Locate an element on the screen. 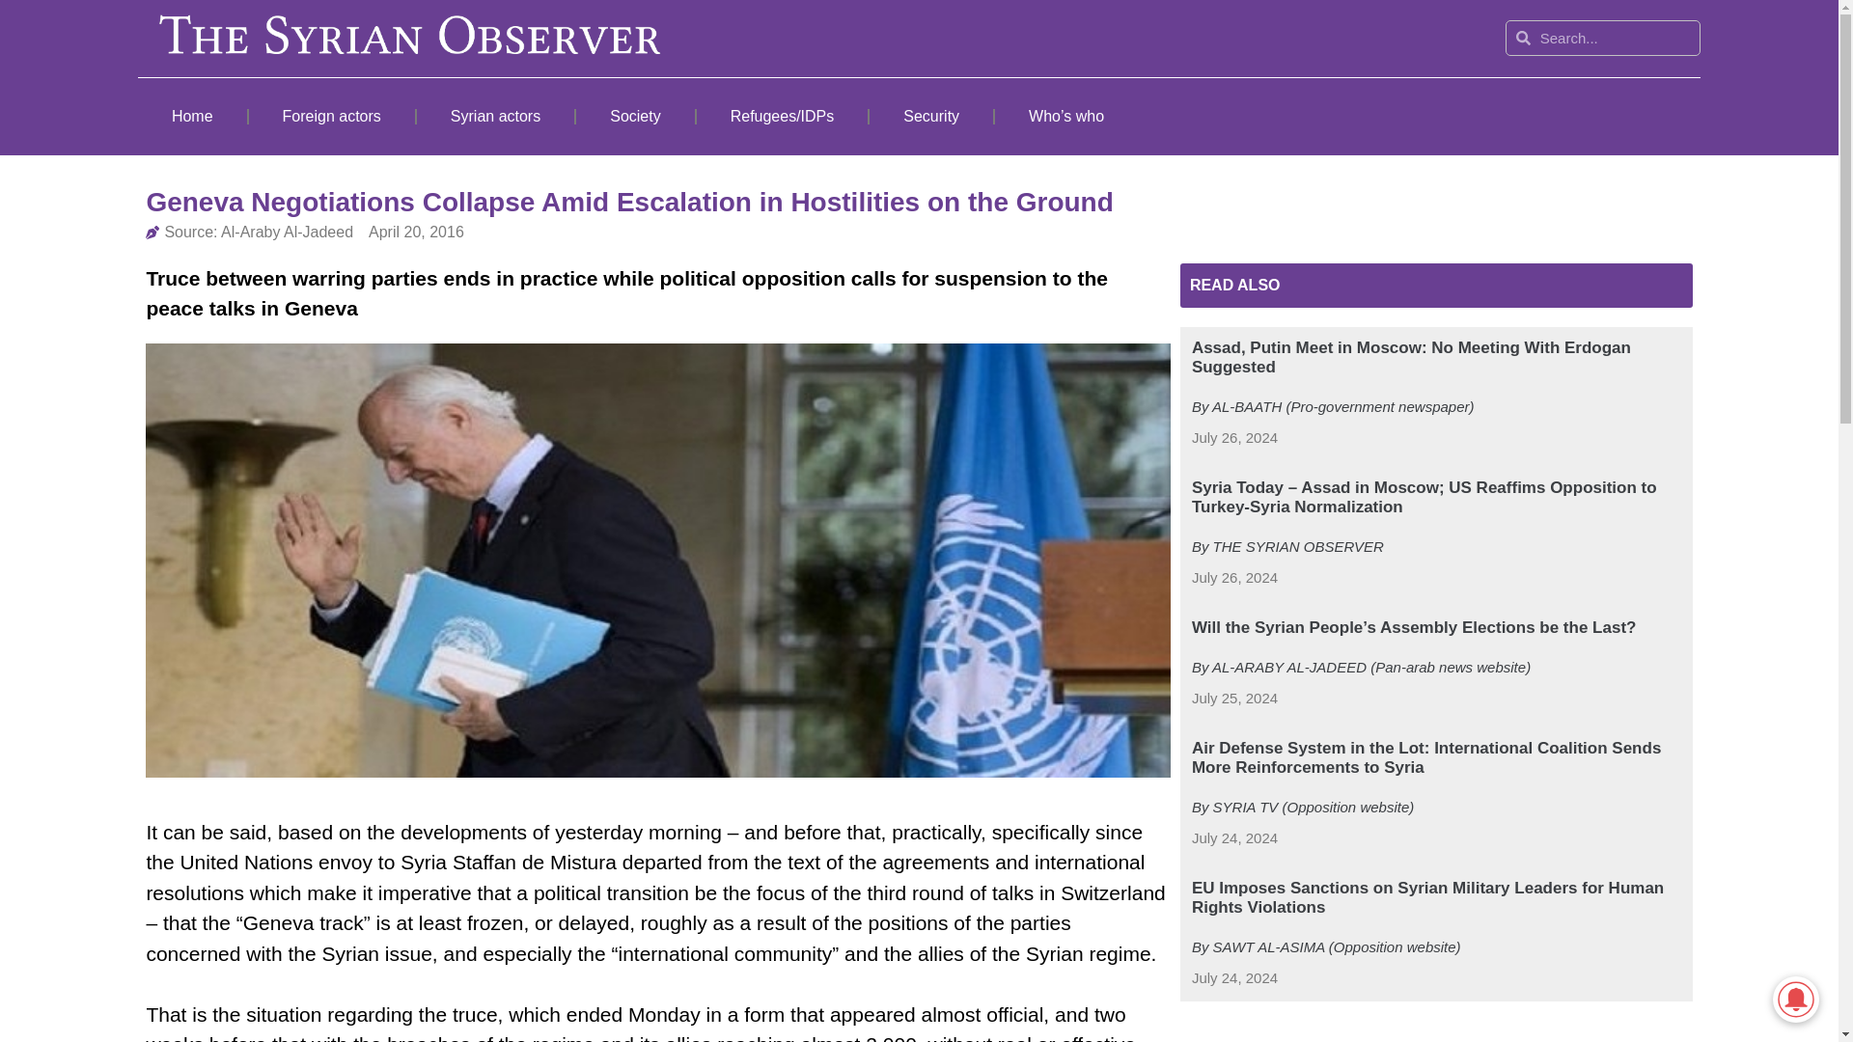 The image size is (1853, 1042). July 24, 2024 is located at coordinates (1234, 978).